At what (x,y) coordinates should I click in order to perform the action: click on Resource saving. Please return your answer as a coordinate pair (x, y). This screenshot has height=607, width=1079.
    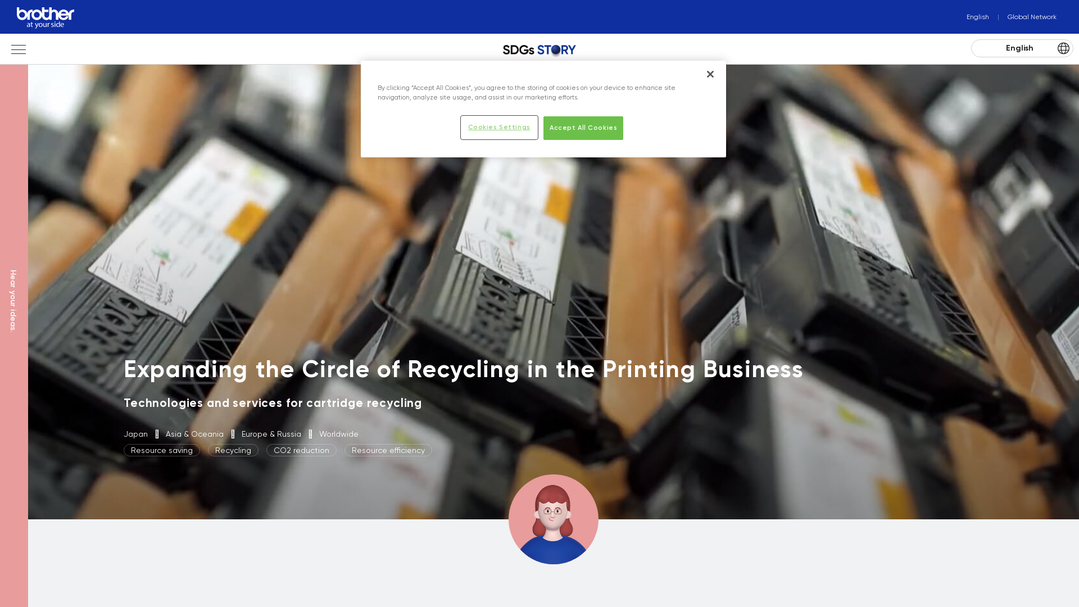
    Looking at the image, I should click on (162, 450).